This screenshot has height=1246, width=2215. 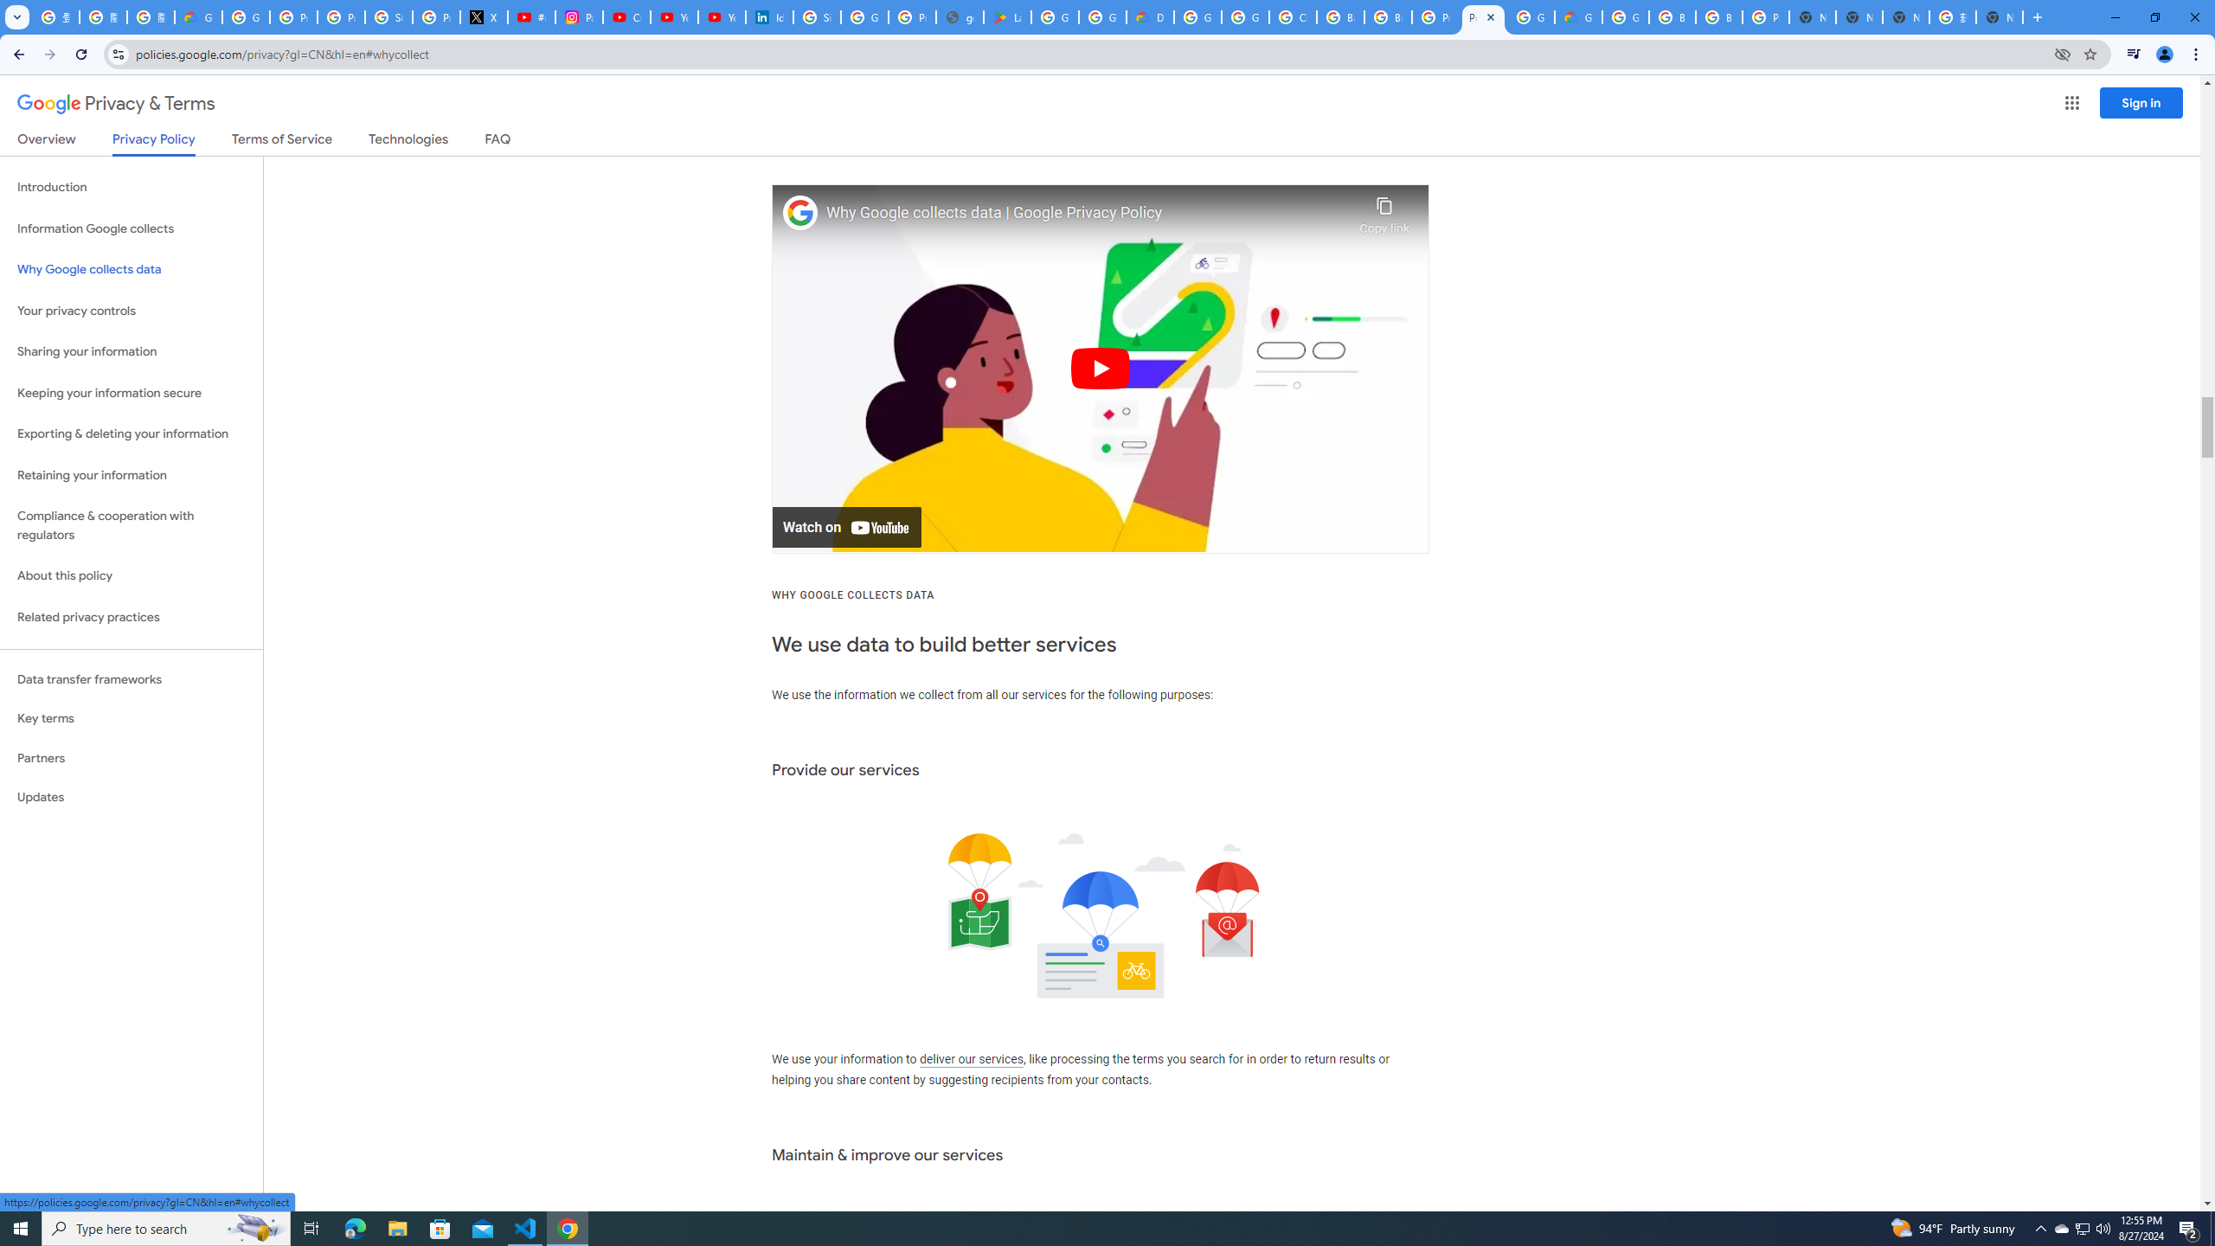 What do you see at coordinates (1387, 17) in the screenshot?
I see `Browse Chrome as a guest - Computer - Google Chrome Help` at bounding box center [1387, 17].